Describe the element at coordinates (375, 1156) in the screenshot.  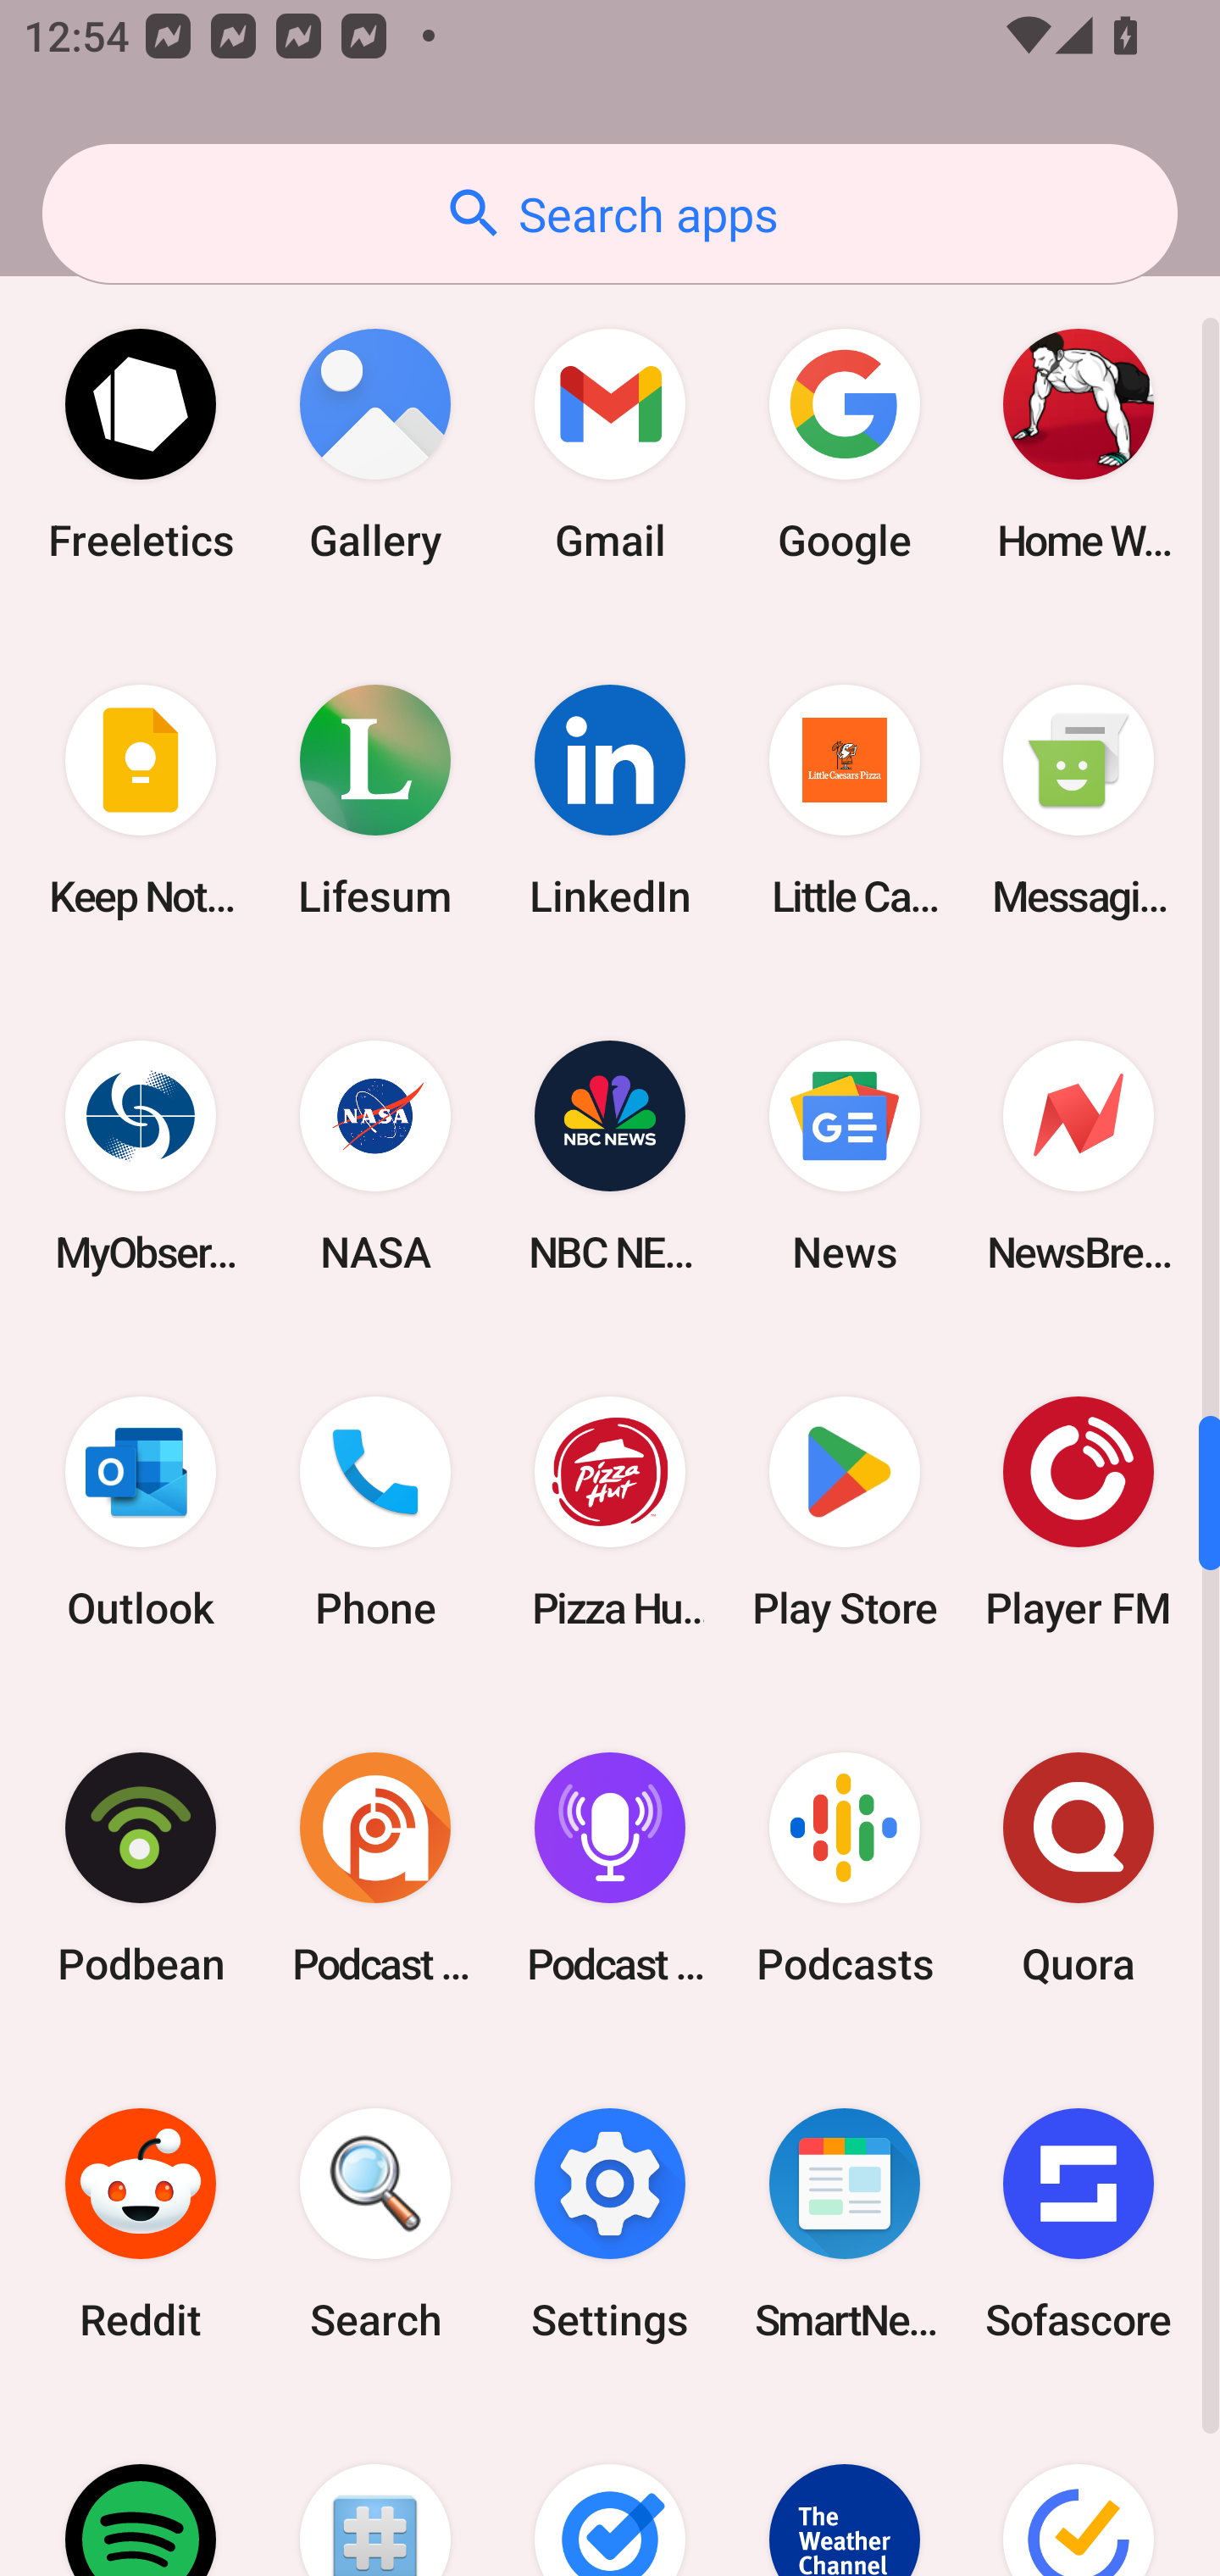
I see `NASA` at that location.